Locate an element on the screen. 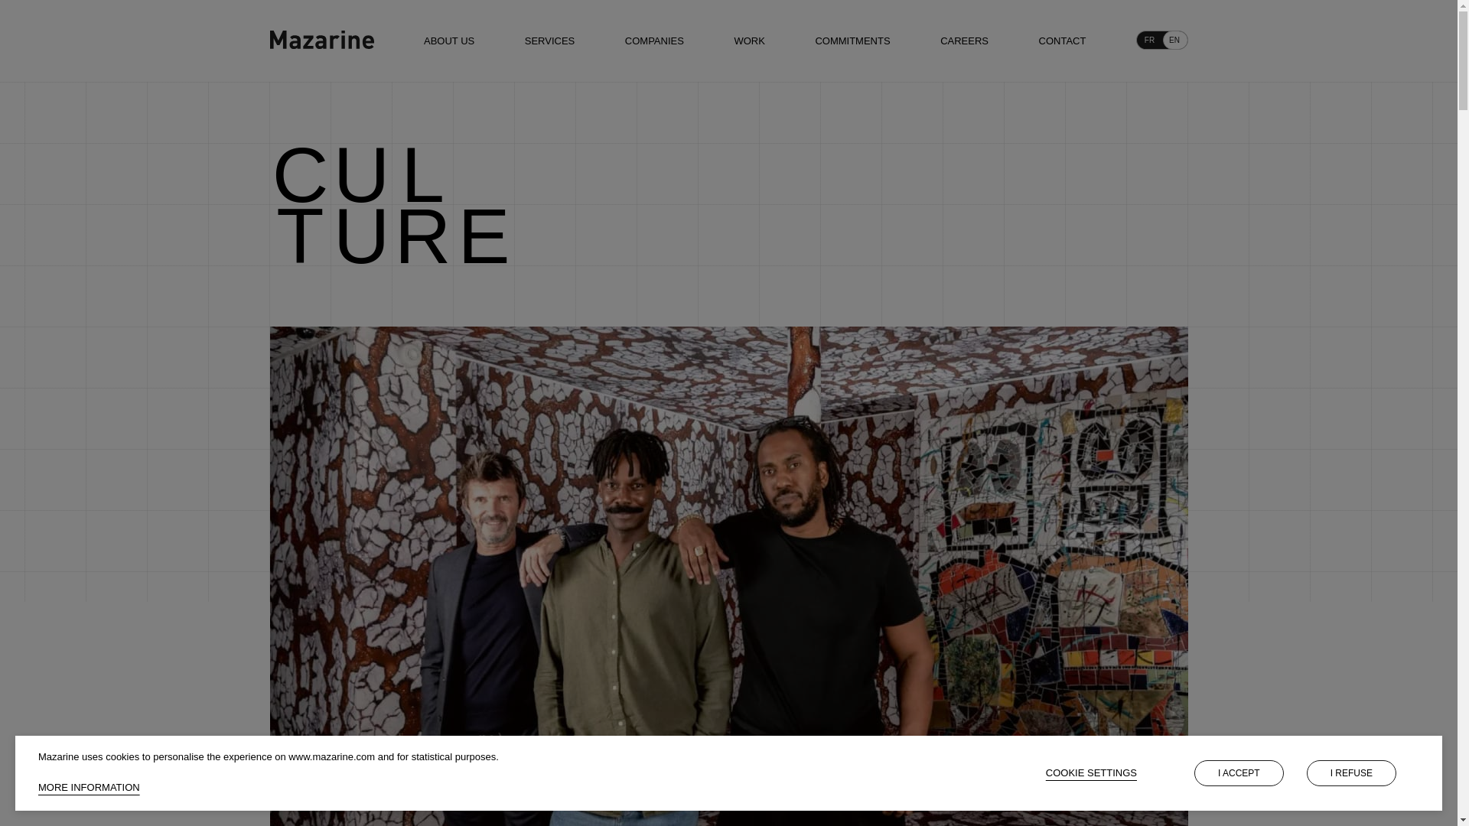 The height and width of the screenshot is (826, 1469). CONTACT is located at coordinates (1062, 41).